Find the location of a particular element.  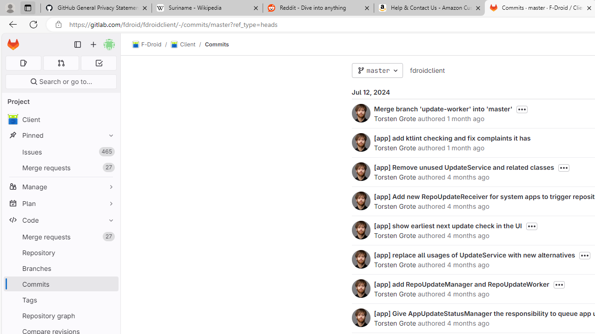

Client is located at coordinates (60, 120).